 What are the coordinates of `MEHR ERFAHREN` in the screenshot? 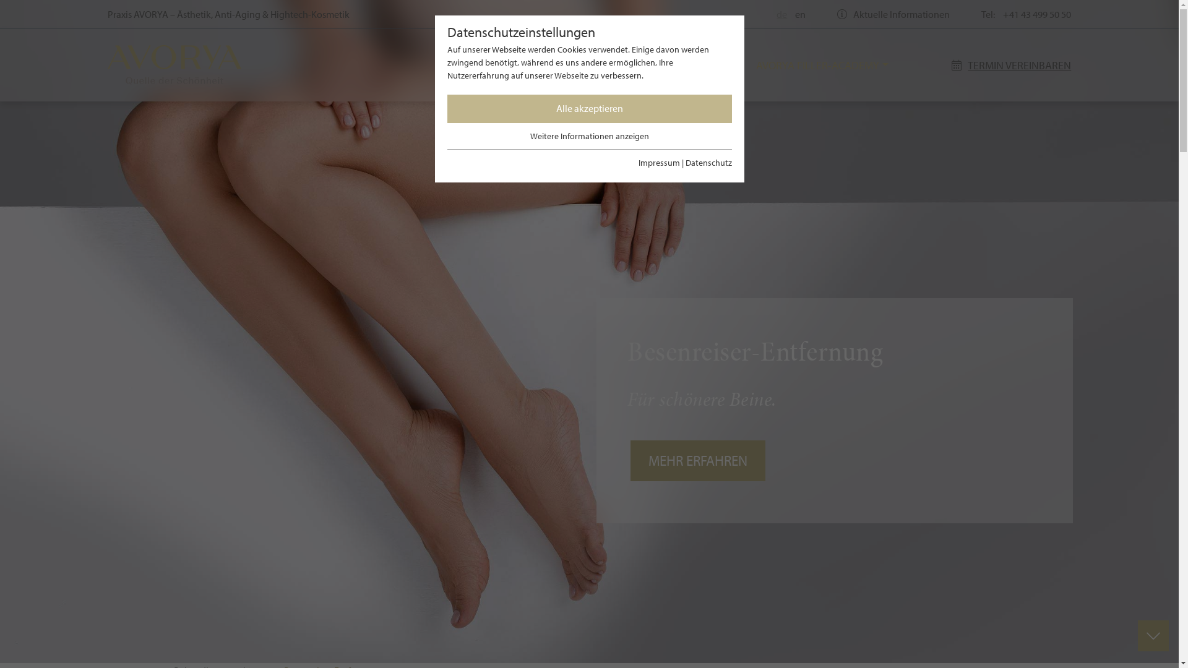 It's located at (698, 461).